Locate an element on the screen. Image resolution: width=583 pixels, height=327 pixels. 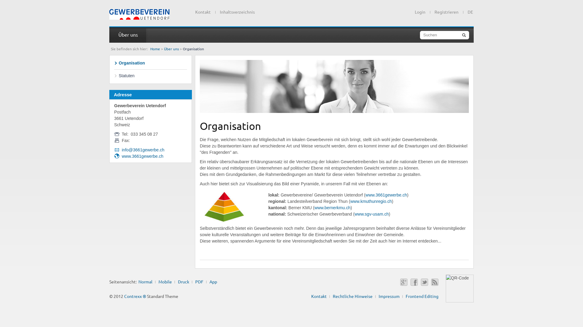
Normal is located at coordinates (145, 282).